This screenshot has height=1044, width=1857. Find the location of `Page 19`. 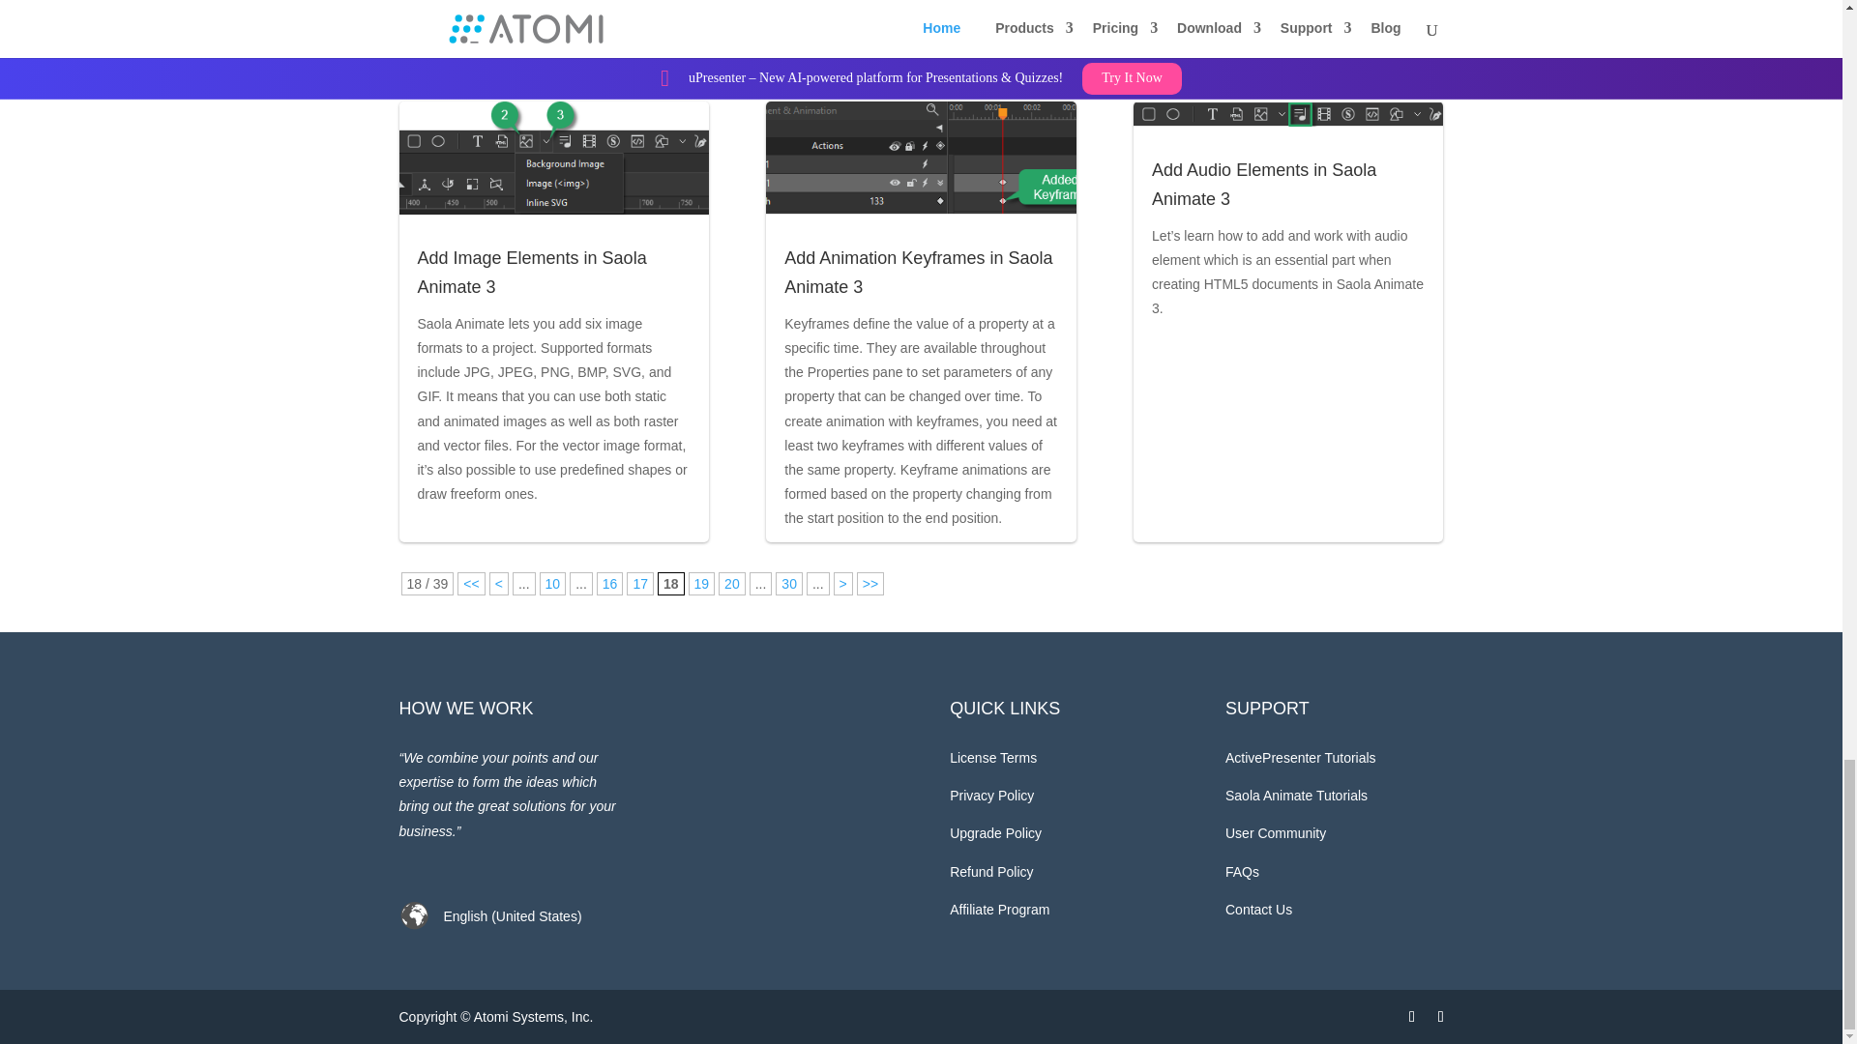

Page 19 is located at coordinates (702, 583).